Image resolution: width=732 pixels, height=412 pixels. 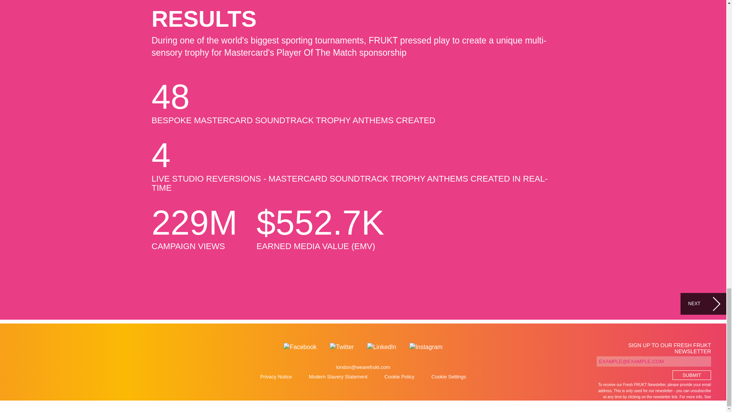 What do you see at coordinates (698, 403) in the screenshot?
I see `Privacy Notice.` at bounding box center [698, 403].